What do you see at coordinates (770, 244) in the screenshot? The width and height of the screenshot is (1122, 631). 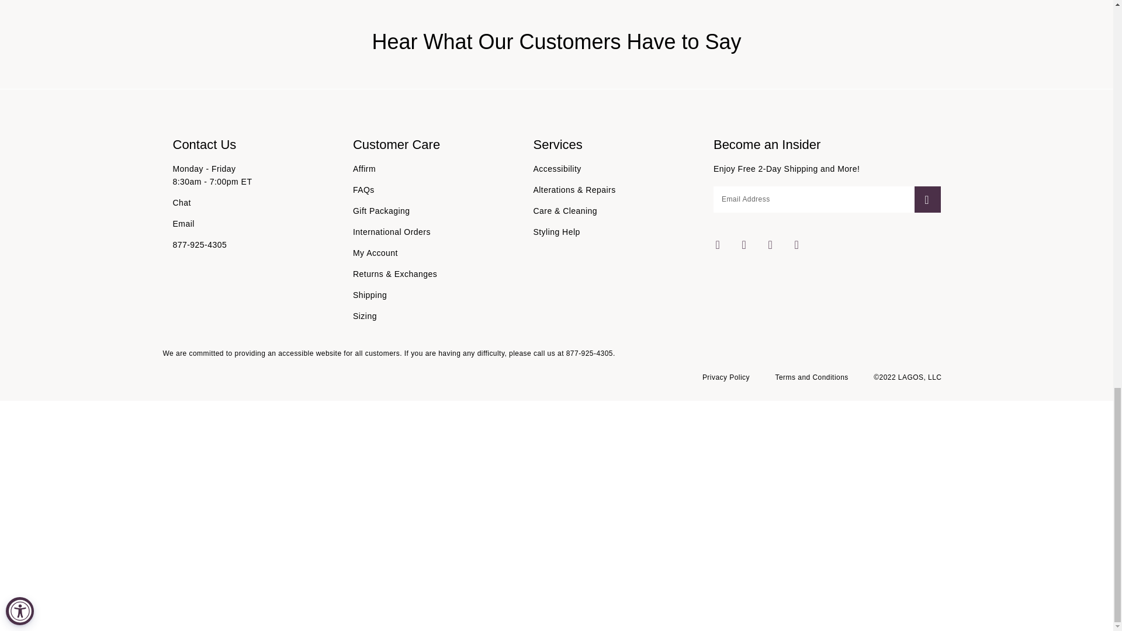 I see `LAGOS on Pinterest` at bounding box center [770, 244].